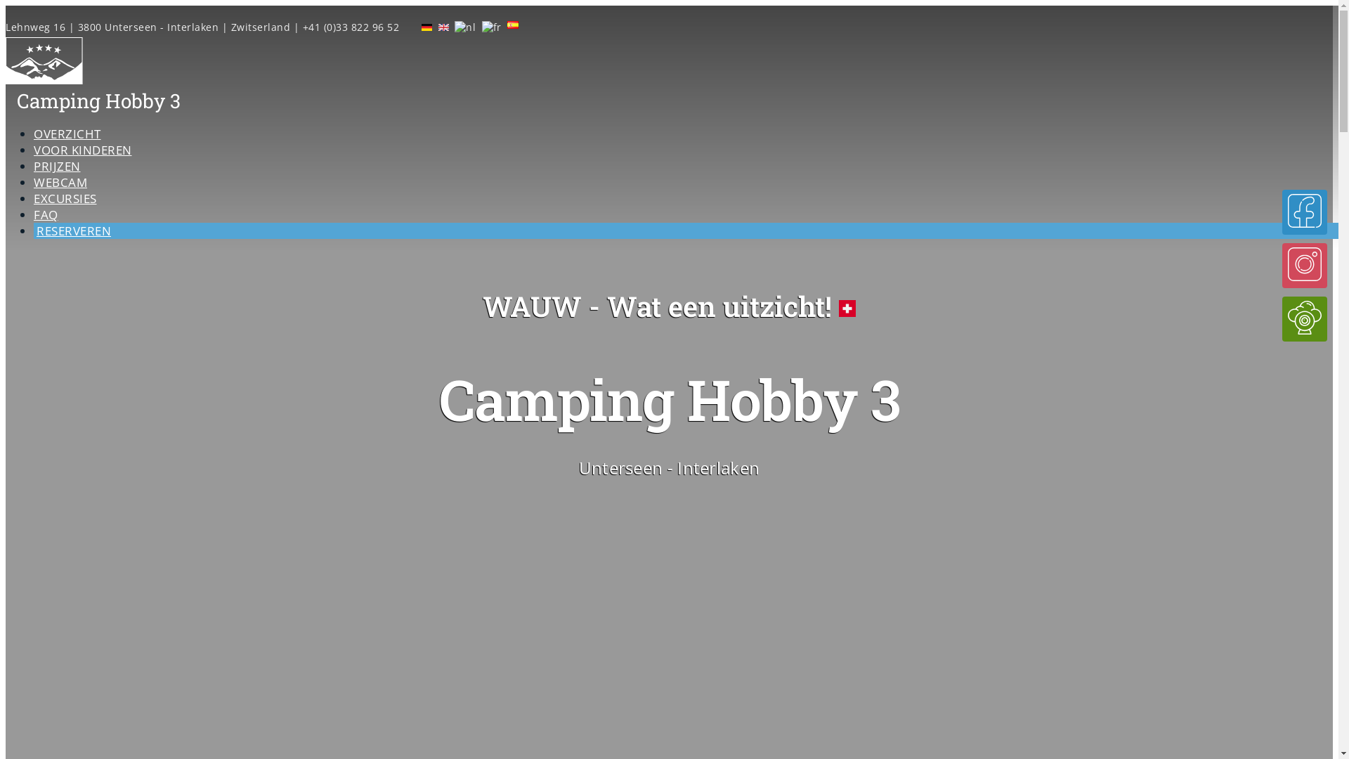 Image resolution: width=1349 pixels, height=759 pixels. What do you see at coordinates (403, 27) in the screenshot?
I see `Geef ons een Like op Facebook.` at bounding box center [403, 27].